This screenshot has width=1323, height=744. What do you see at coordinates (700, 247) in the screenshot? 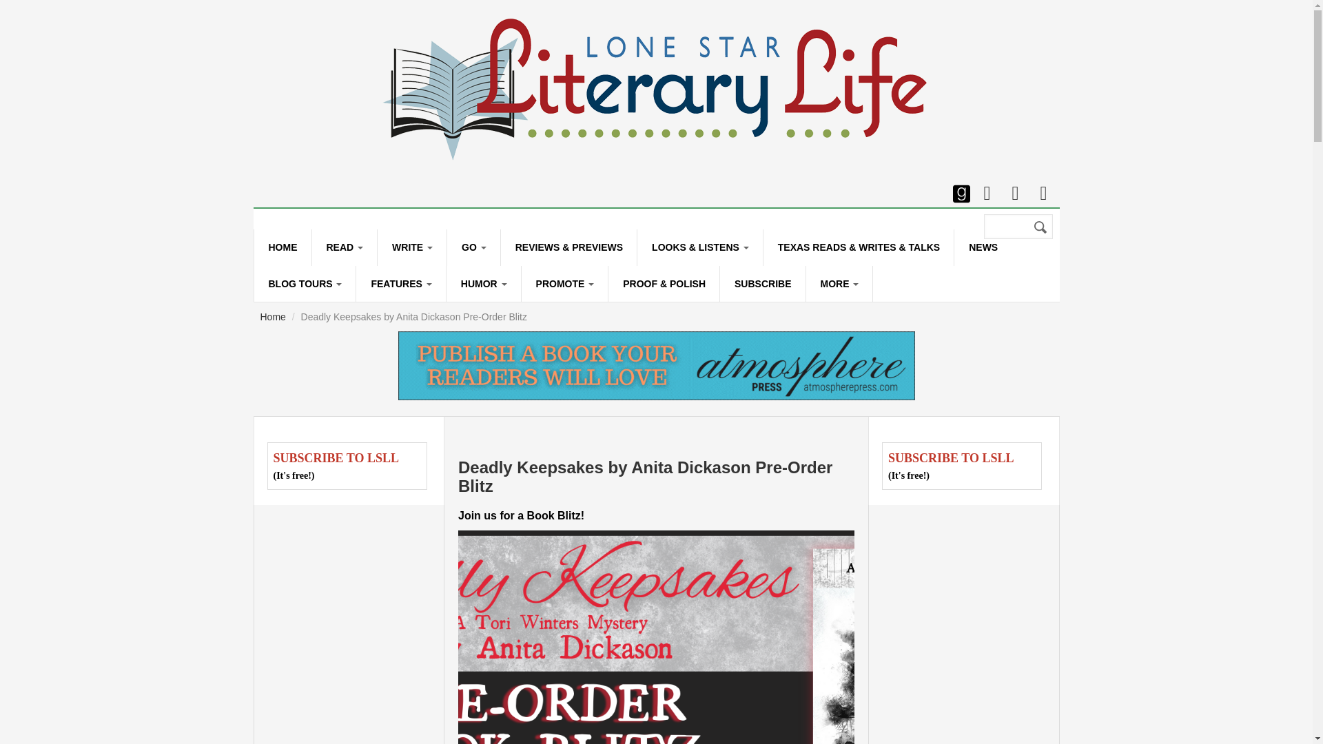
I see `Lone Star Listens` at bounding box center [700, 247].